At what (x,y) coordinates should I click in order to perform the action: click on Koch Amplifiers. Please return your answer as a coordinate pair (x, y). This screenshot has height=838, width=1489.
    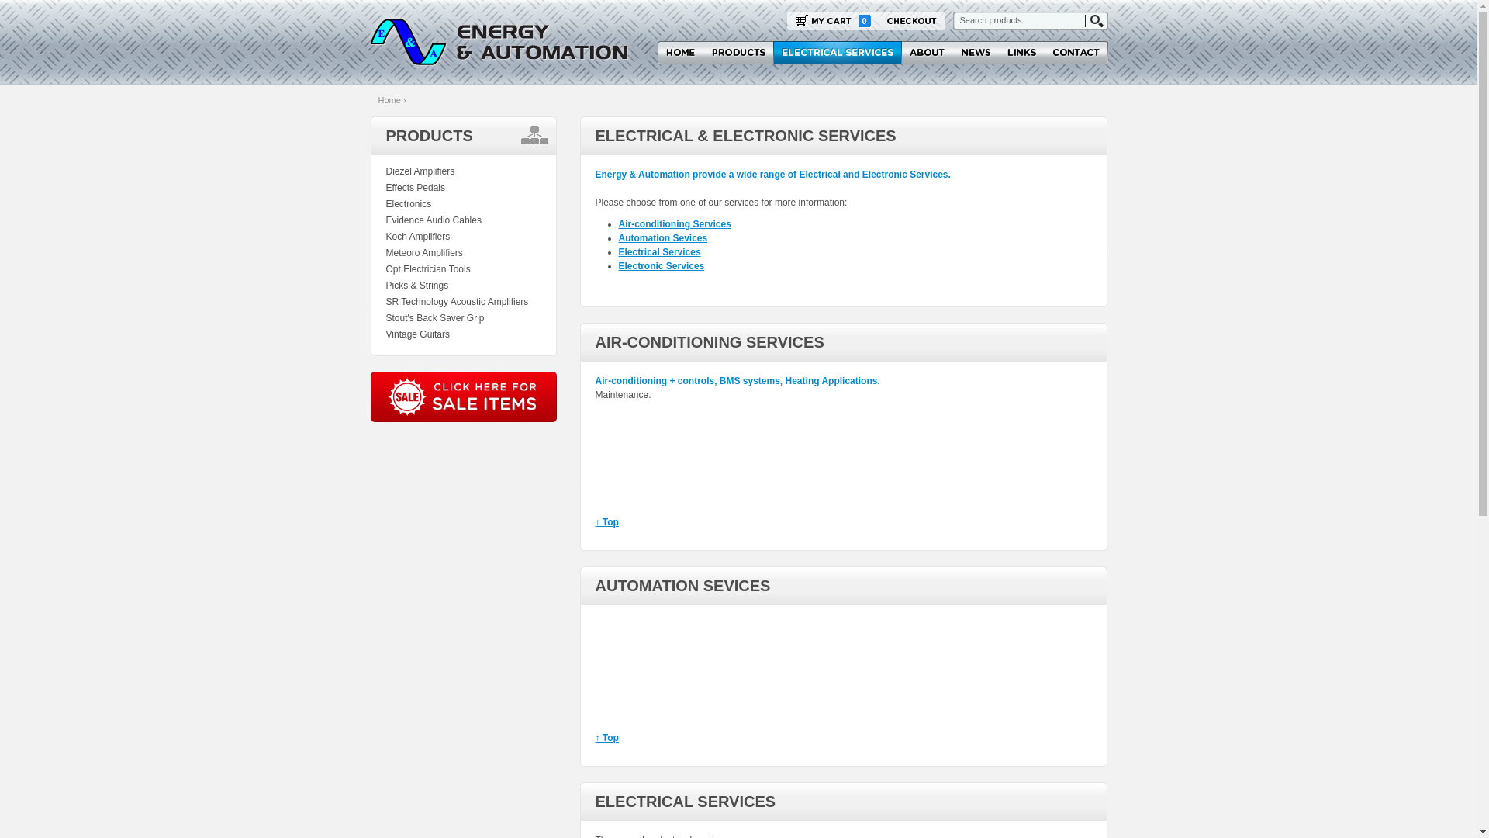
    Looking at the image, I should click on (417, 237).